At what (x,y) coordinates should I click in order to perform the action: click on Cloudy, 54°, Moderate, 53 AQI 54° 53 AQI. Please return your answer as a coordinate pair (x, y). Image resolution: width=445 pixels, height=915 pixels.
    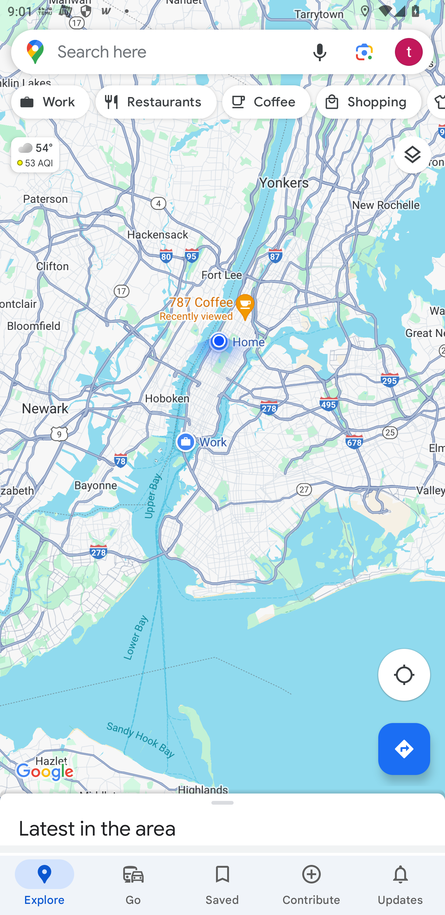
    Looking at the image, I should click on (30, 150).